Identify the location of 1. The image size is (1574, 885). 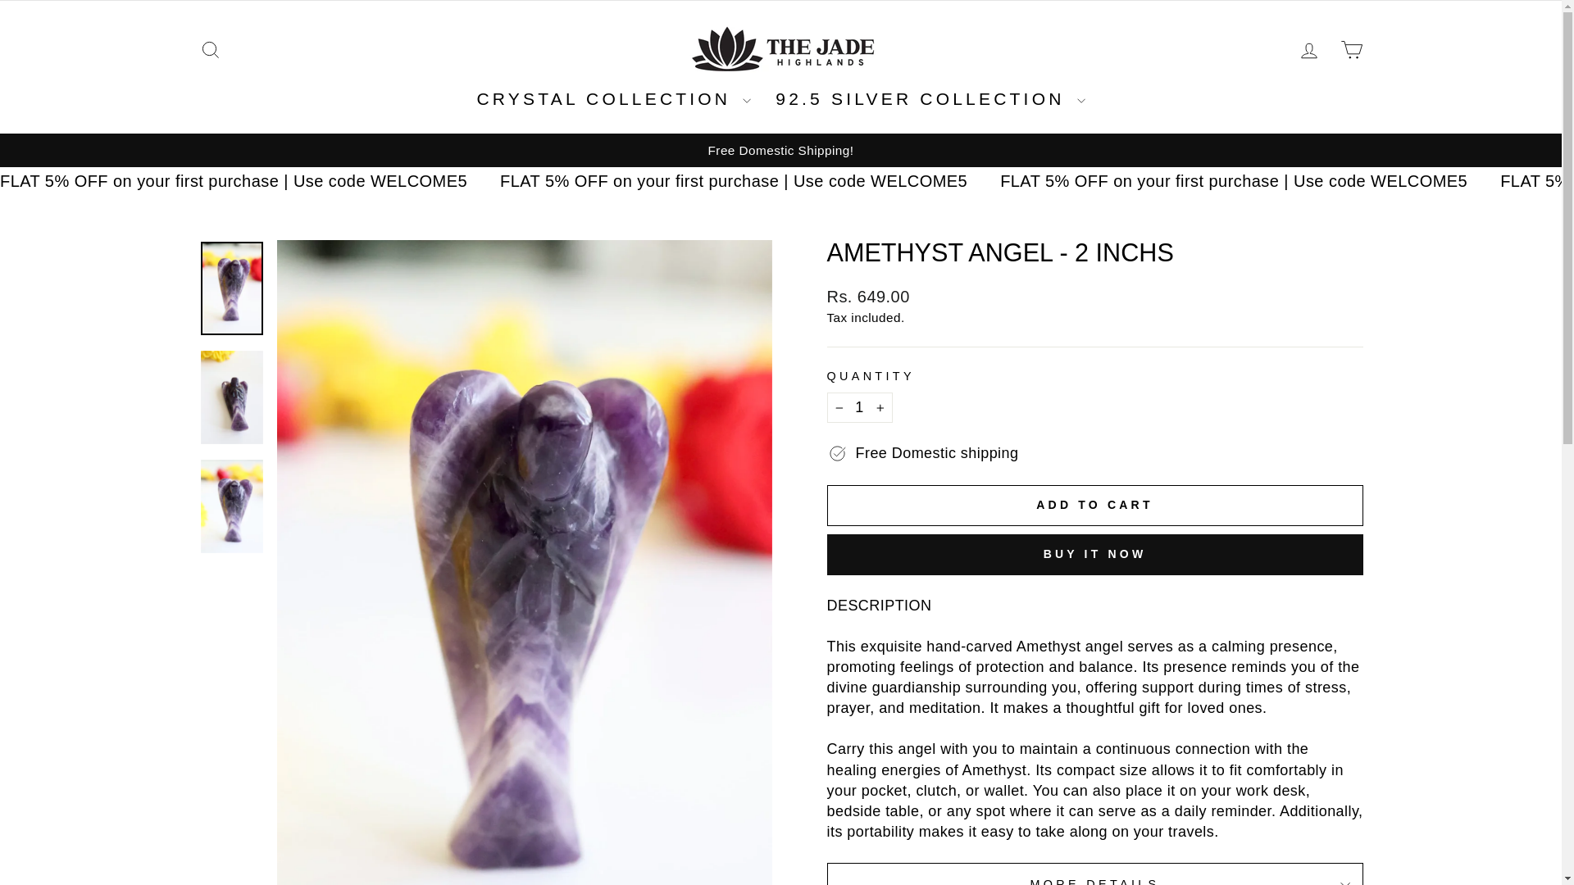
(859, 408).